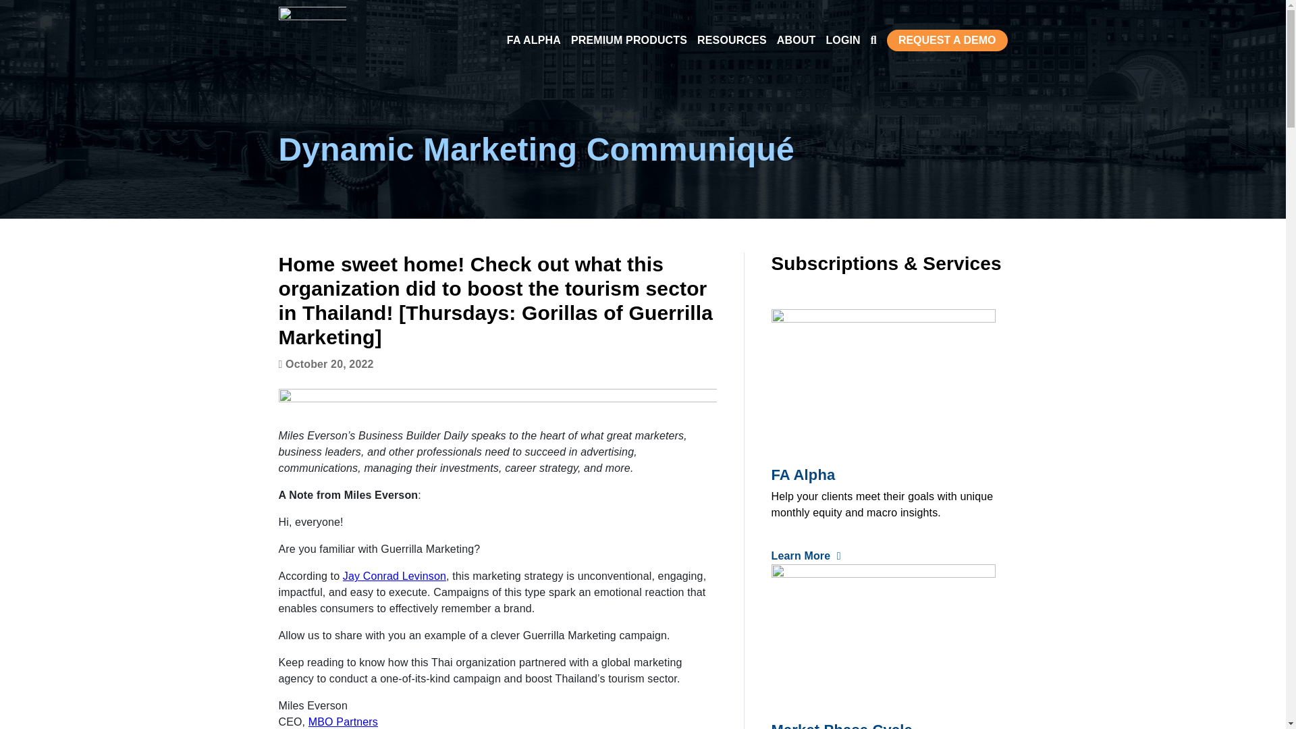 The height and width of the screenshot is (729, 1296). What do you see at coordinates (842, 40) in the screenshot?
I see `LOGIN` at bounding box center [842, 40].